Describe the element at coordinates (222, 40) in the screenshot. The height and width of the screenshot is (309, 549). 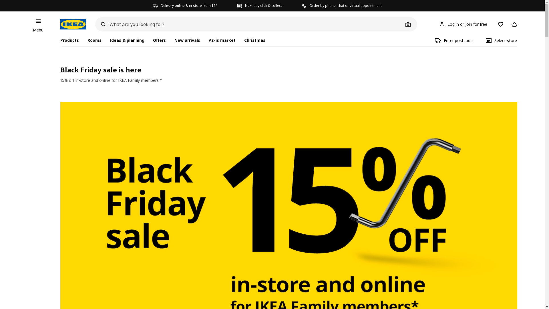
I see `As-is market` at that location.